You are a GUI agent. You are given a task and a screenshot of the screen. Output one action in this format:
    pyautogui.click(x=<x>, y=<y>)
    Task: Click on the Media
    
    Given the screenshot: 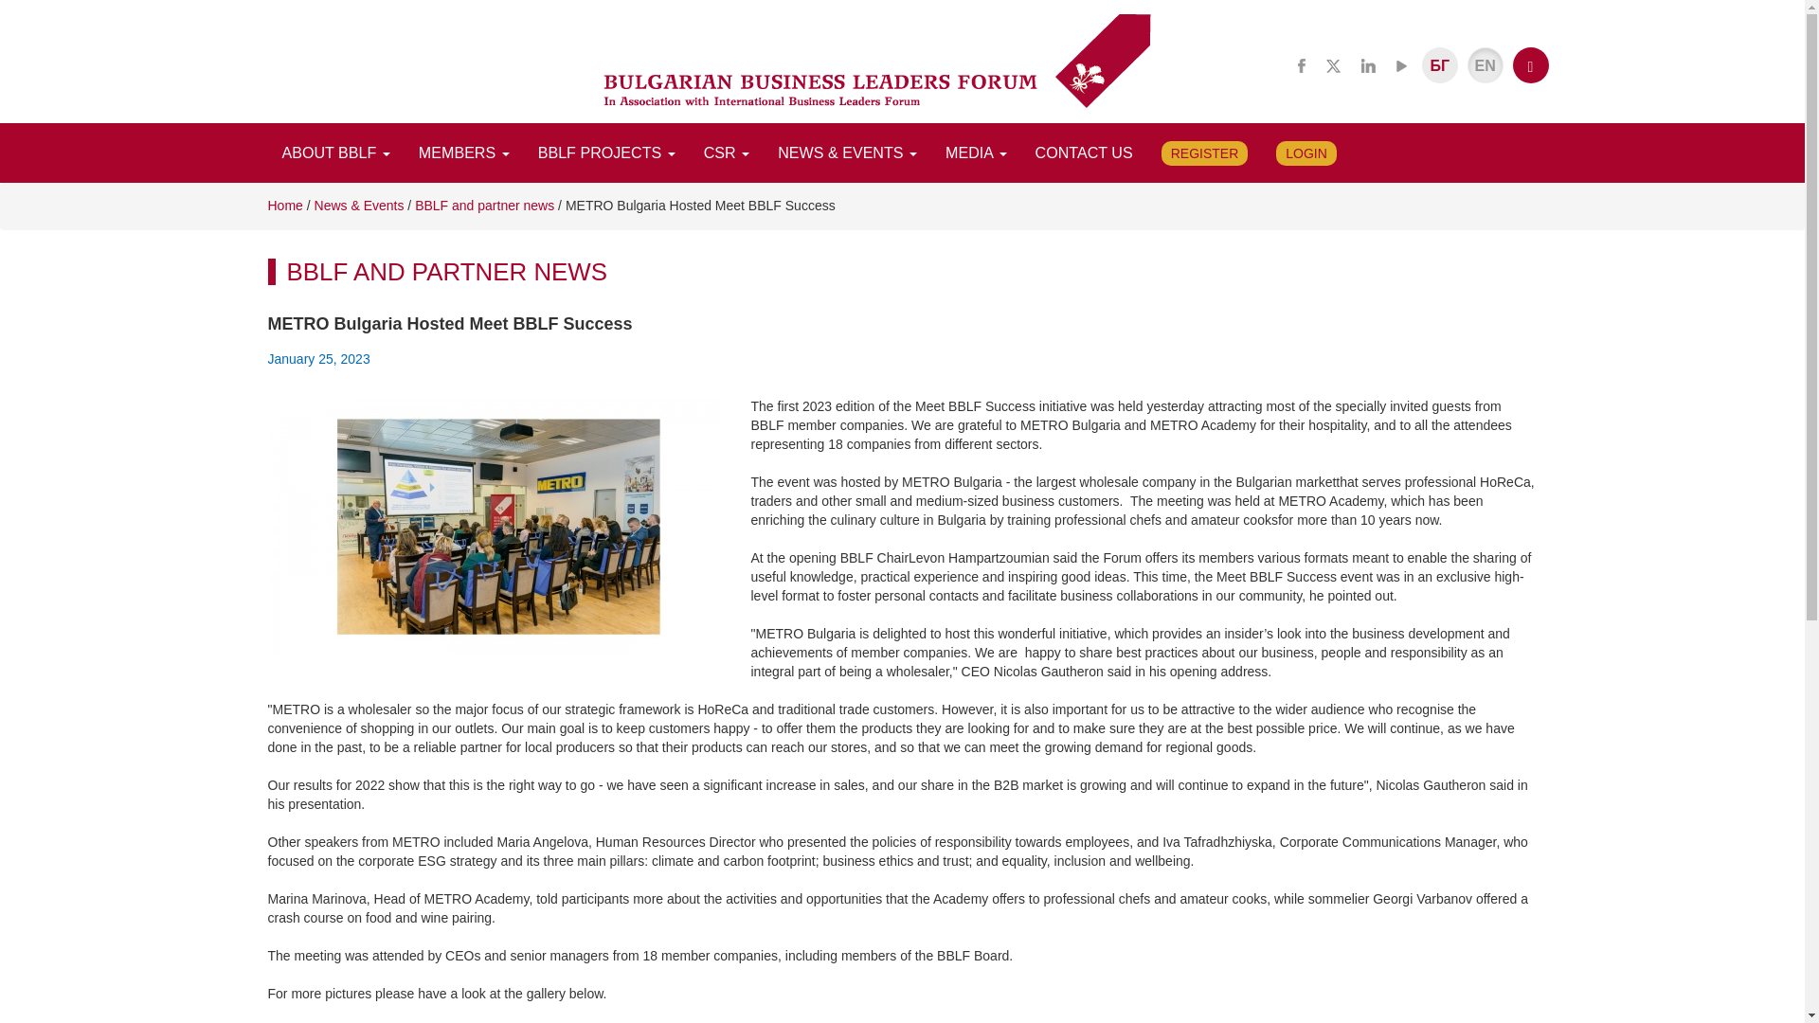 What is the action you would take?
    pyautogui.click(x=976, y=152)
    